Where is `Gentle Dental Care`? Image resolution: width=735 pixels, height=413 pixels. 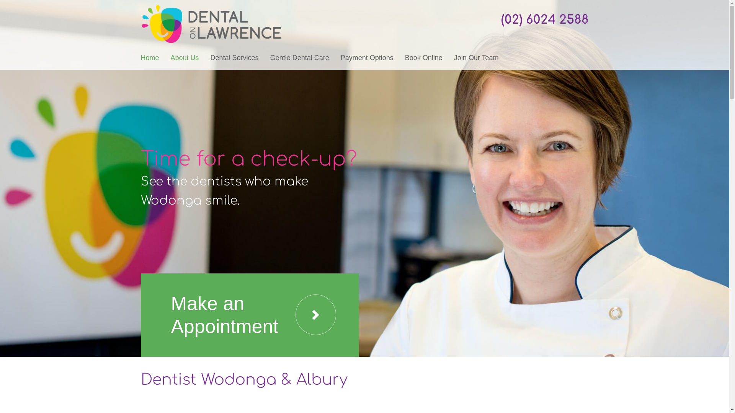
Gentle Dental Care is located at coordinates (300, 58).